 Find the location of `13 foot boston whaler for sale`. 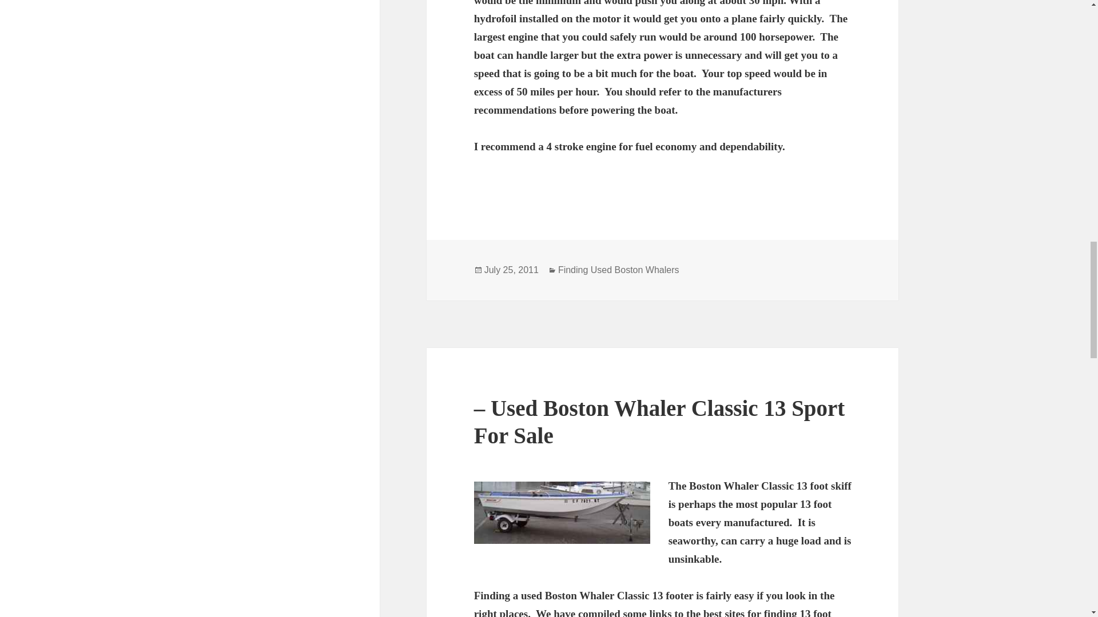

13 foot boston whaler for sale is located at coordinates (562, 512).